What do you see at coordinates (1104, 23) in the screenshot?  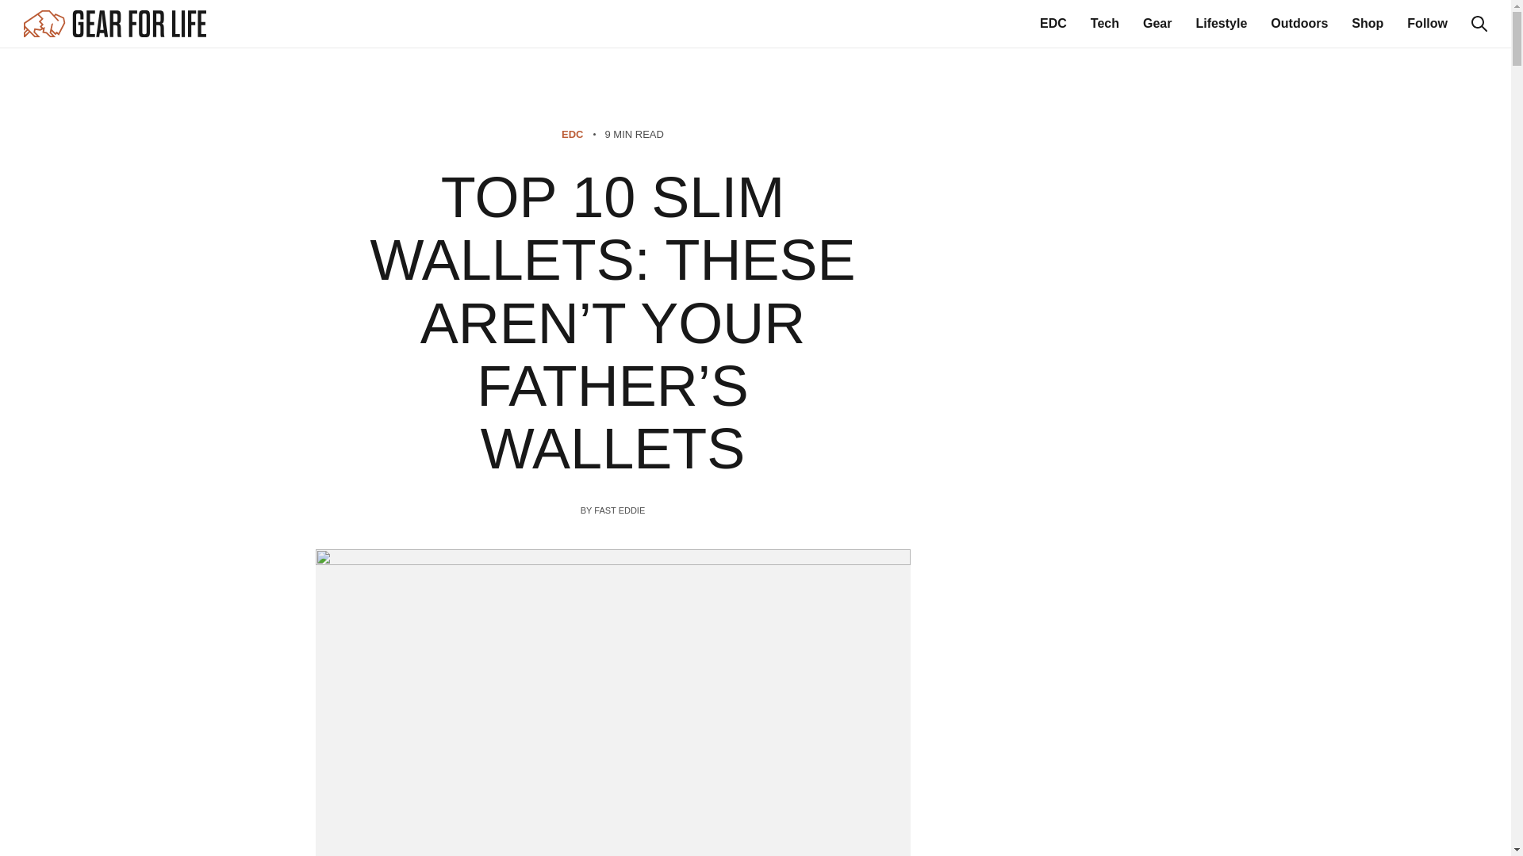 I see `Tech` at bounding box center [1104, 23].